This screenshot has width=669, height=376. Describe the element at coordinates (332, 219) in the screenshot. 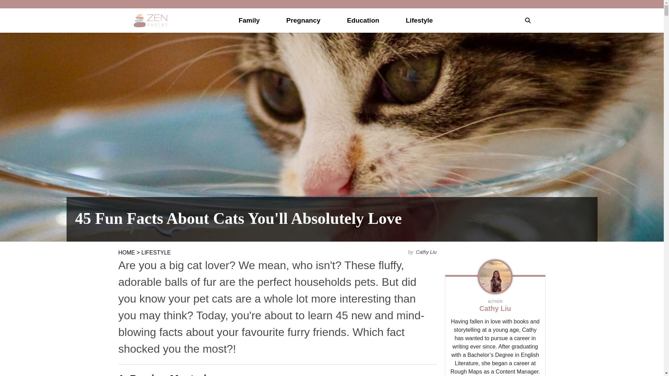

I see `45 Fun Facts About Cats You'll Absolutely Love` at that location.